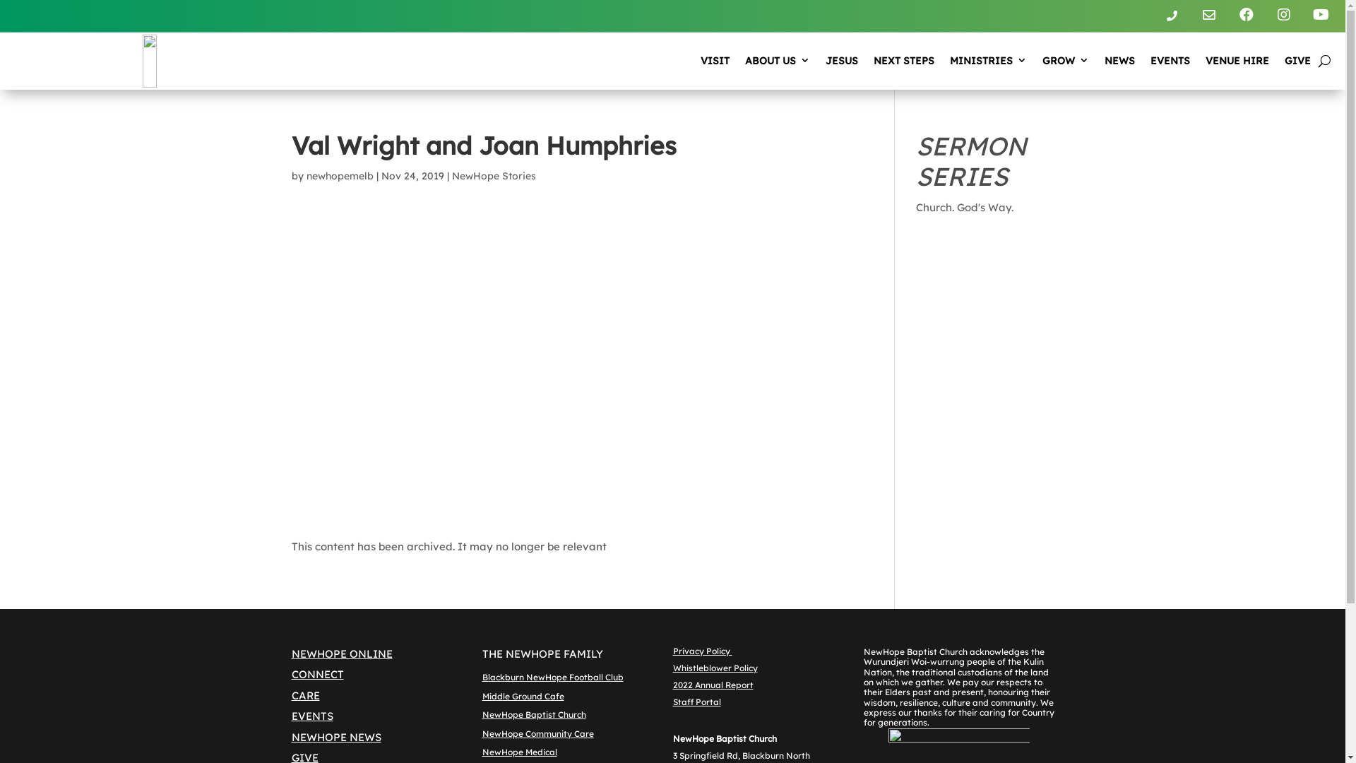 The height and width of the screenshot is (763, 1356). What do you see at coordinates (1066, 61) in the screenshot?
I see `GROW` at bounding box center [1066, 61].